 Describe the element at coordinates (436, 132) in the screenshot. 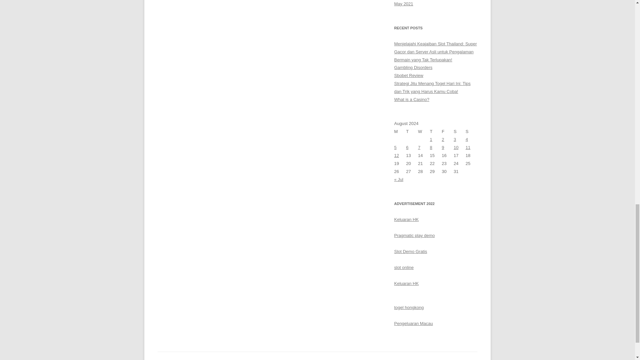

I see `Thursday` at that location.